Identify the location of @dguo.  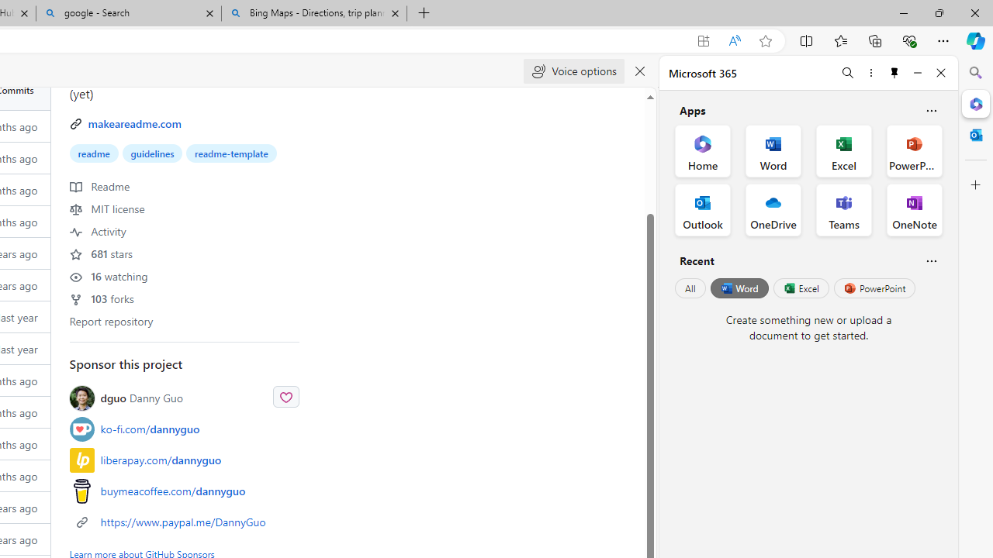
(81, 397).